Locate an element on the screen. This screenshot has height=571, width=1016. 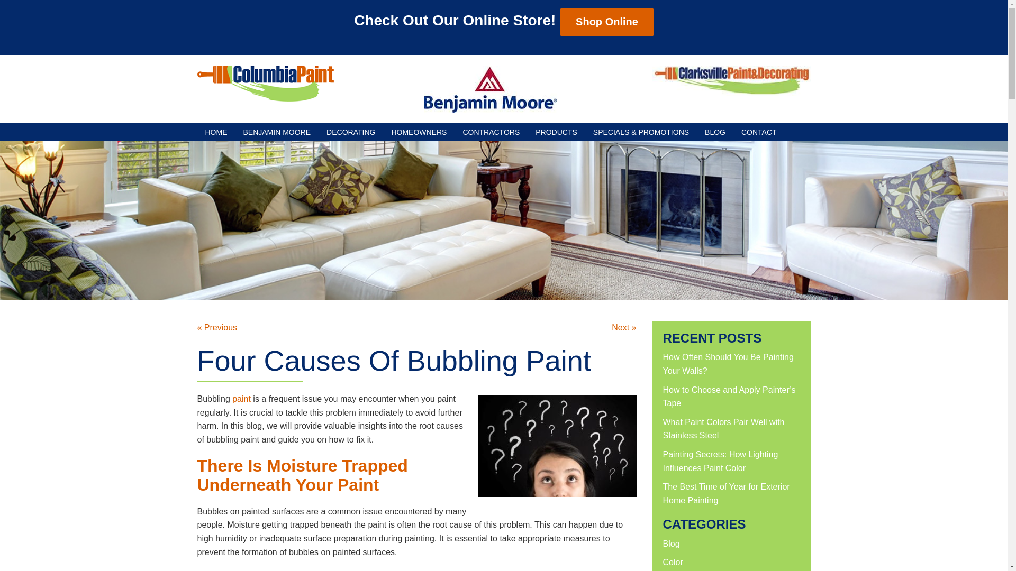
BENJAMIN MOORE is located at coordinates (276, 132).